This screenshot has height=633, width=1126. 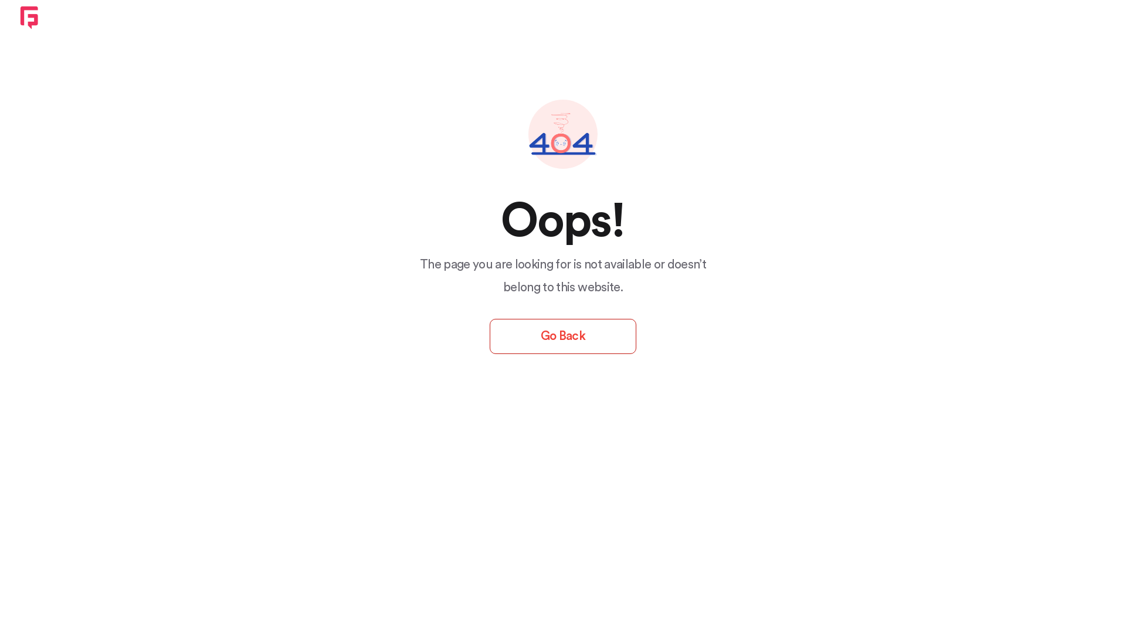 I want to click on Go Back, so click(x=563, y=336).